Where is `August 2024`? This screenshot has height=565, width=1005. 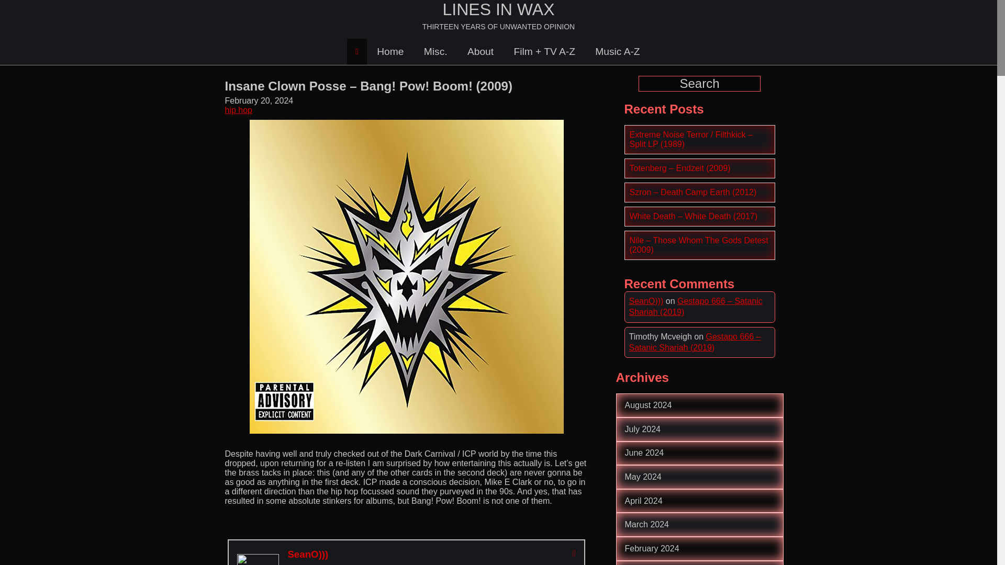 August 2024 is located at coordinates (649, 405).